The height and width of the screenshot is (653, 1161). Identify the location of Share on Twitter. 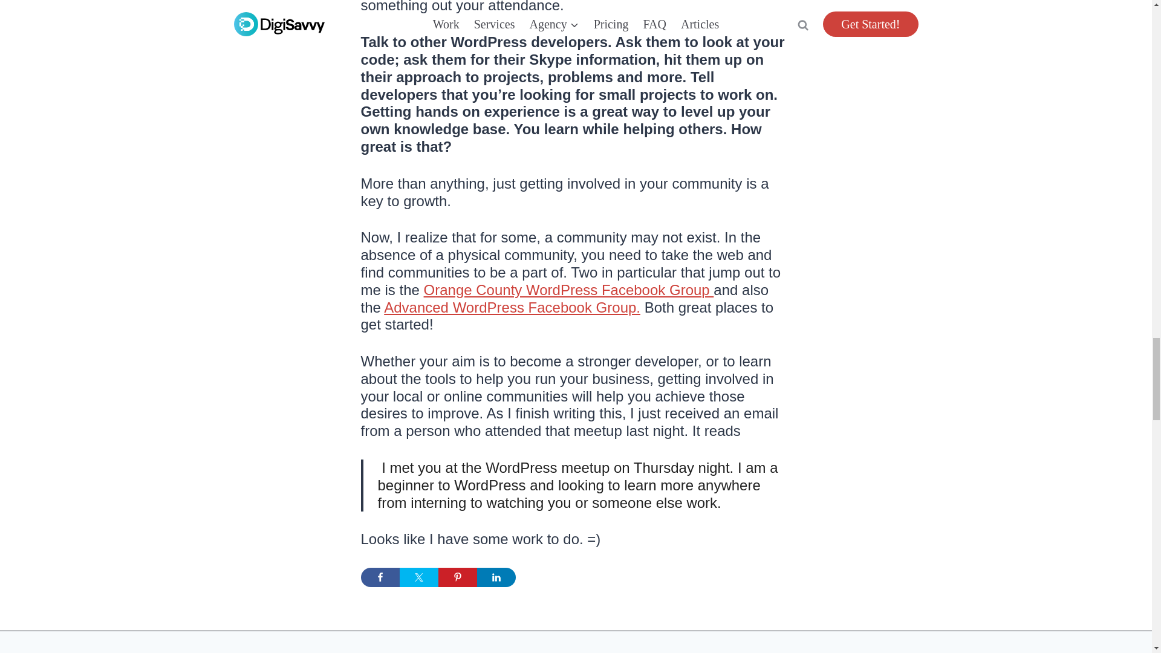
(418, 577).